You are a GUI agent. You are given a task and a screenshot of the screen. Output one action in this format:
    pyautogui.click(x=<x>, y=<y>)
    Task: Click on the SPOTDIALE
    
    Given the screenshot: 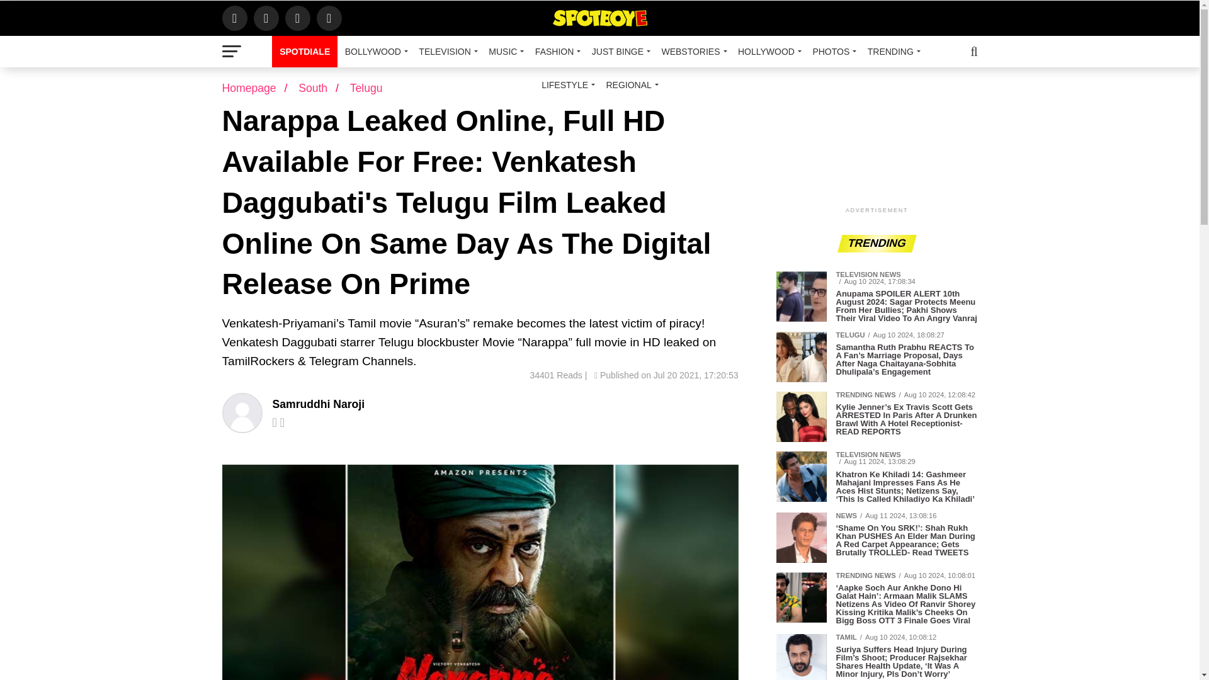 What is the action you would take?
    pyautogui.click(x=305, y=52)
    